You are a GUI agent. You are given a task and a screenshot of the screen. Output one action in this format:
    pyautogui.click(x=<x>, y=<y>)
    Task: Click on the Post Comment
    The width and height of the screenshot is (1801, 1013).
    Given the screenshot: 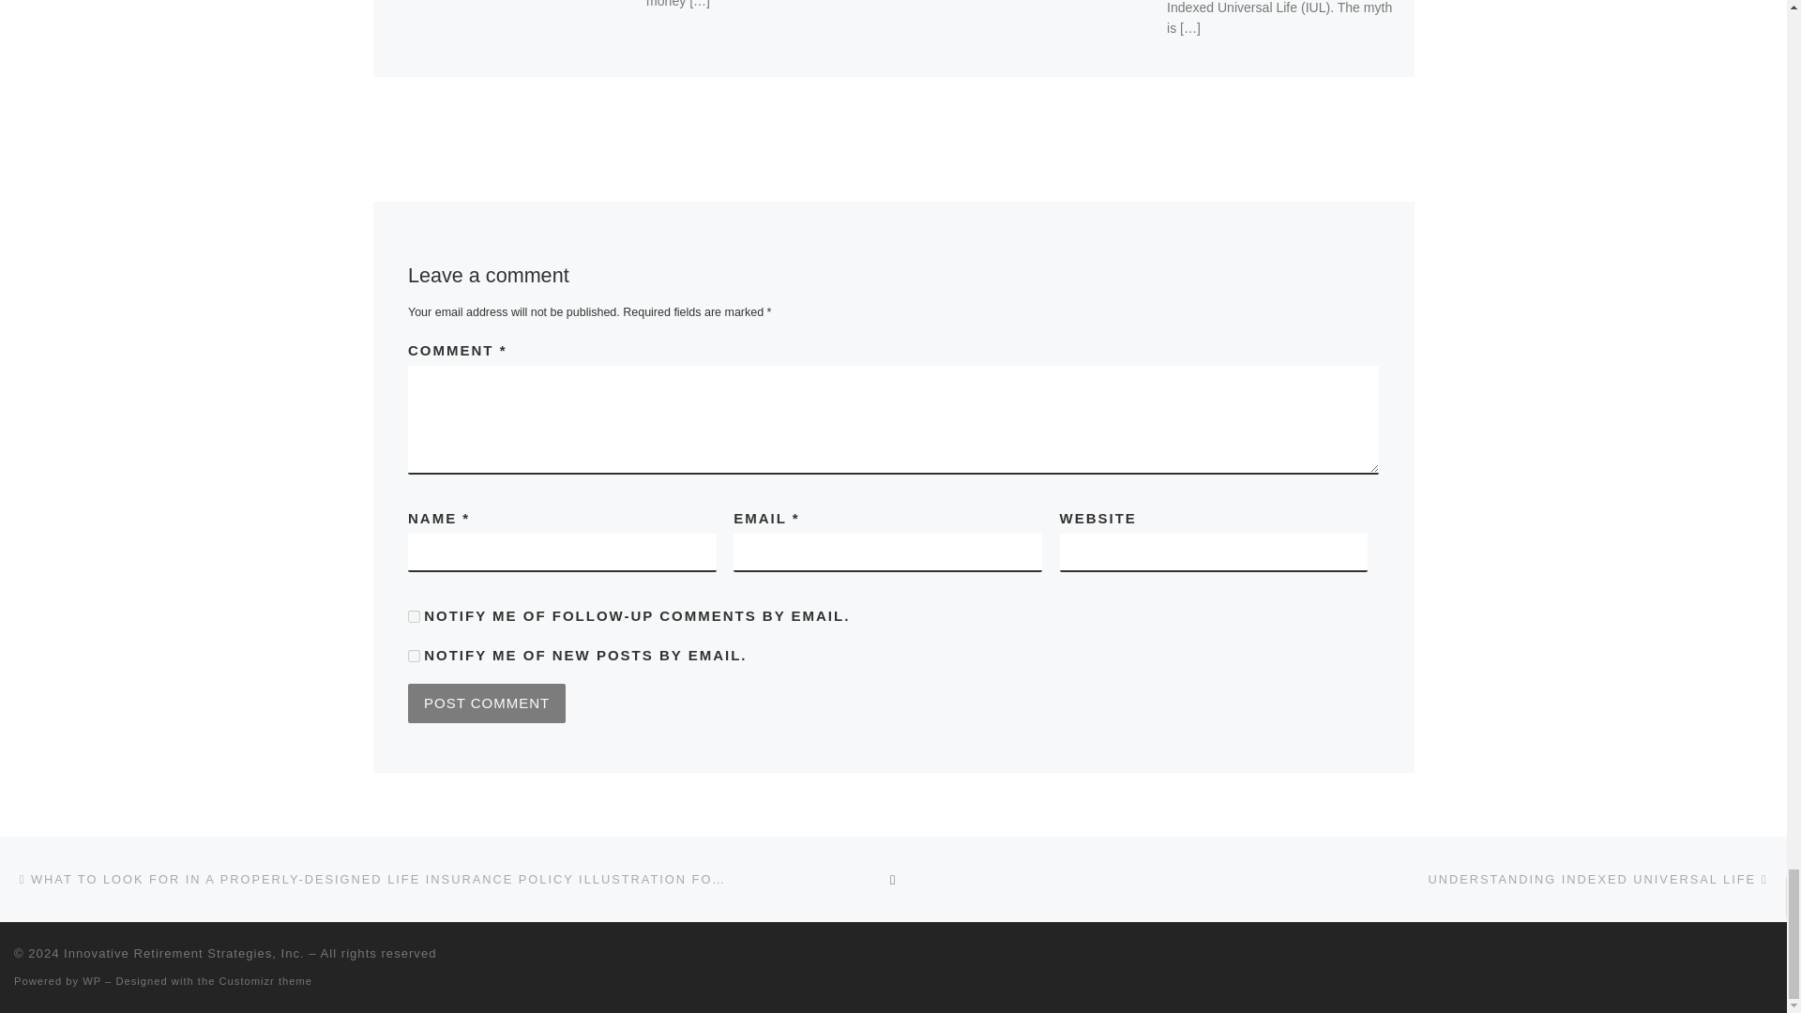 What is the action you would take?
    pyautogui.click(x=486, y=703)
    